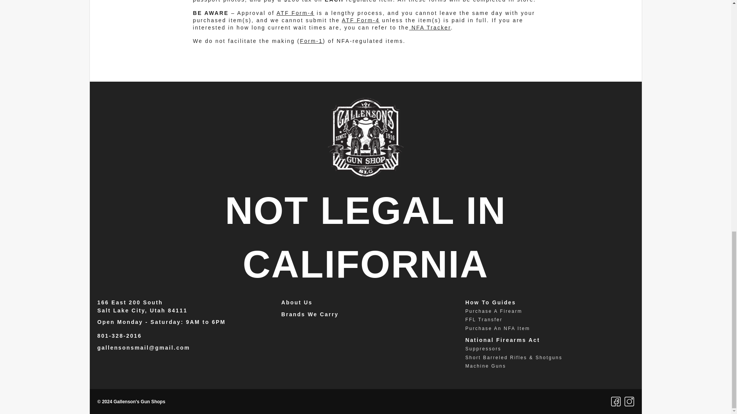 This screenshot has width=737, height=414. I want to click on Purchase A Firearm, so click(494, 311).